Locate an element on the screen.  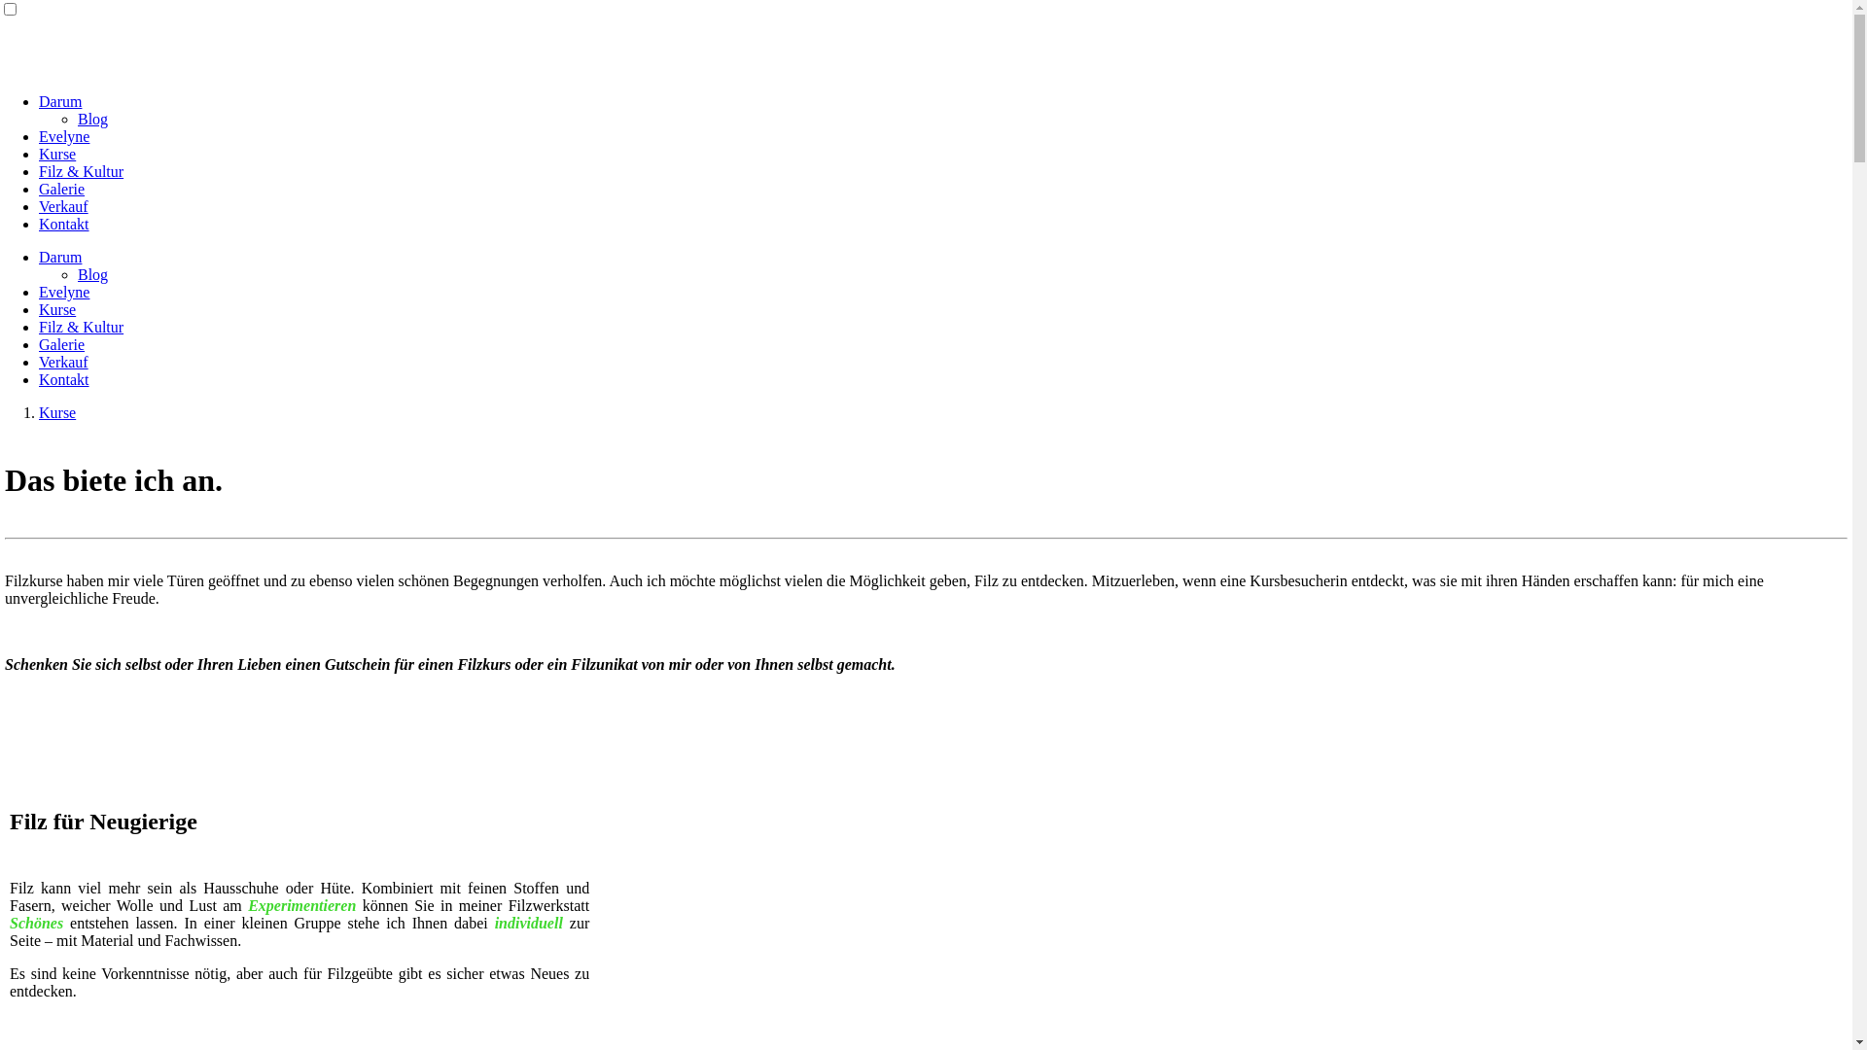
Kurse is located at coordinates (57, 309).